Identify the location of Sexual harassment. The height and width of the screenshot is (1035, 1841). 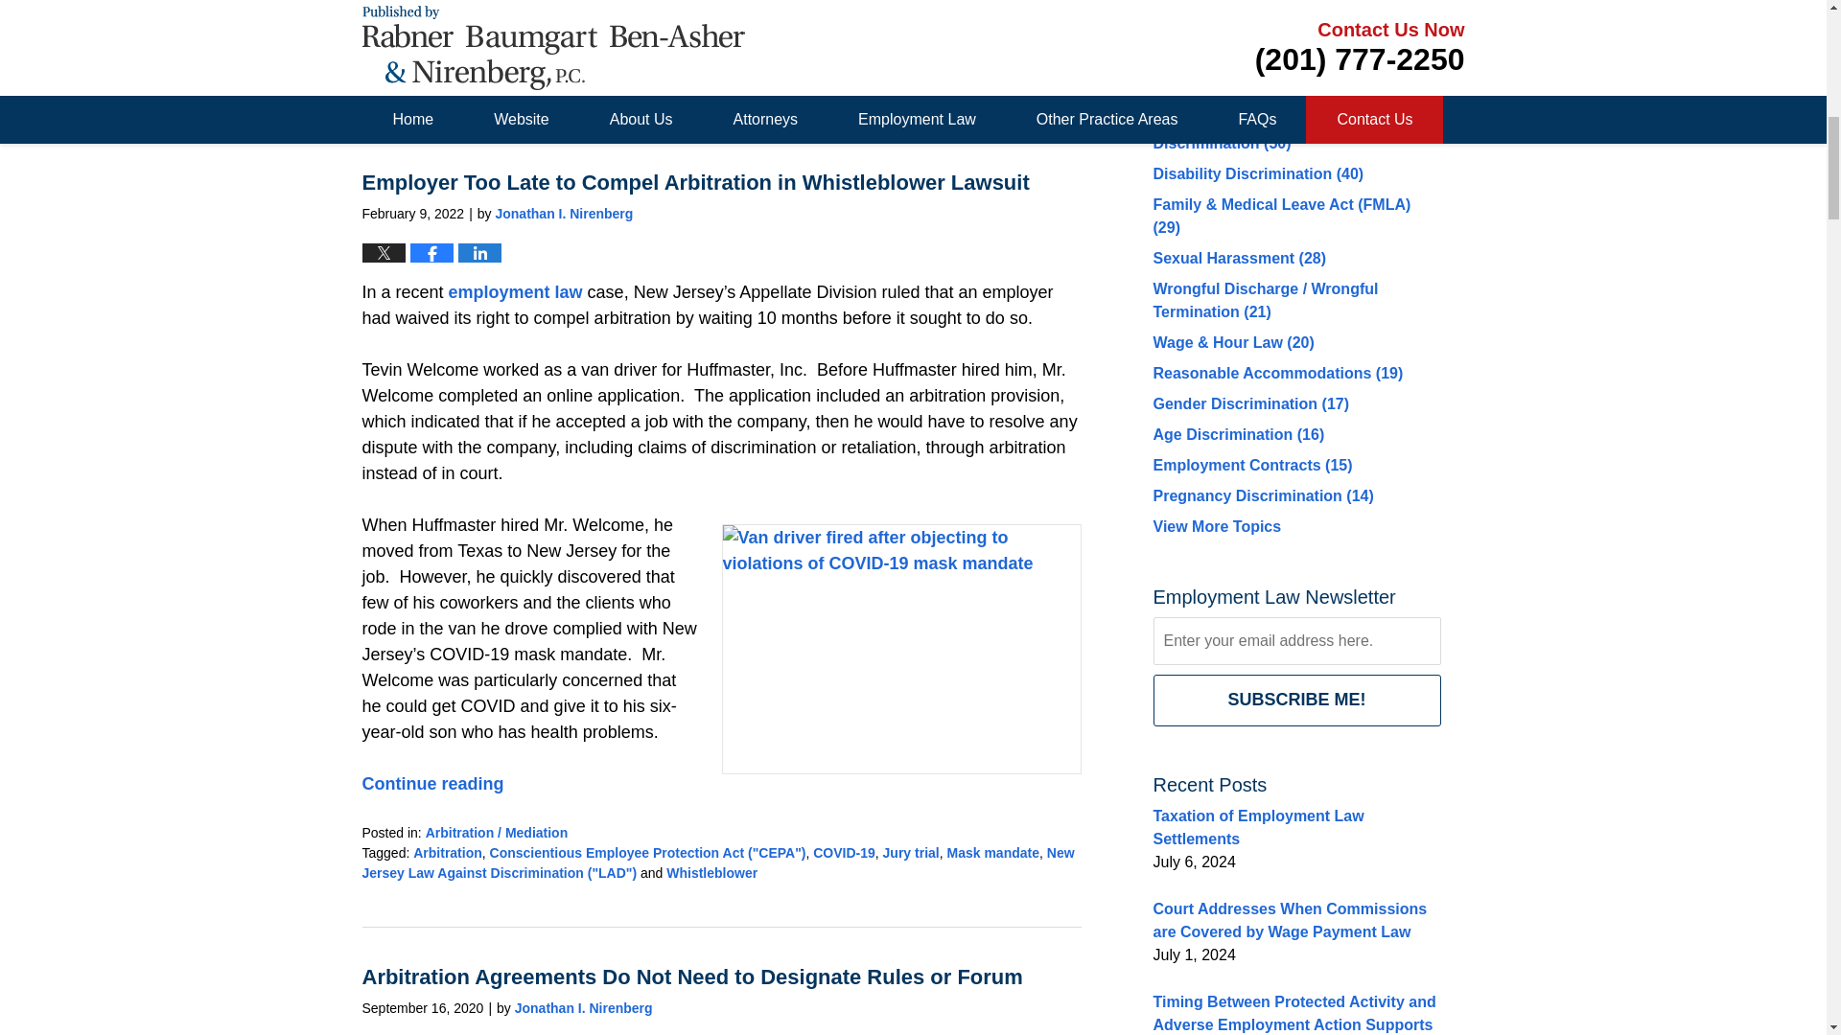
(908, 79).